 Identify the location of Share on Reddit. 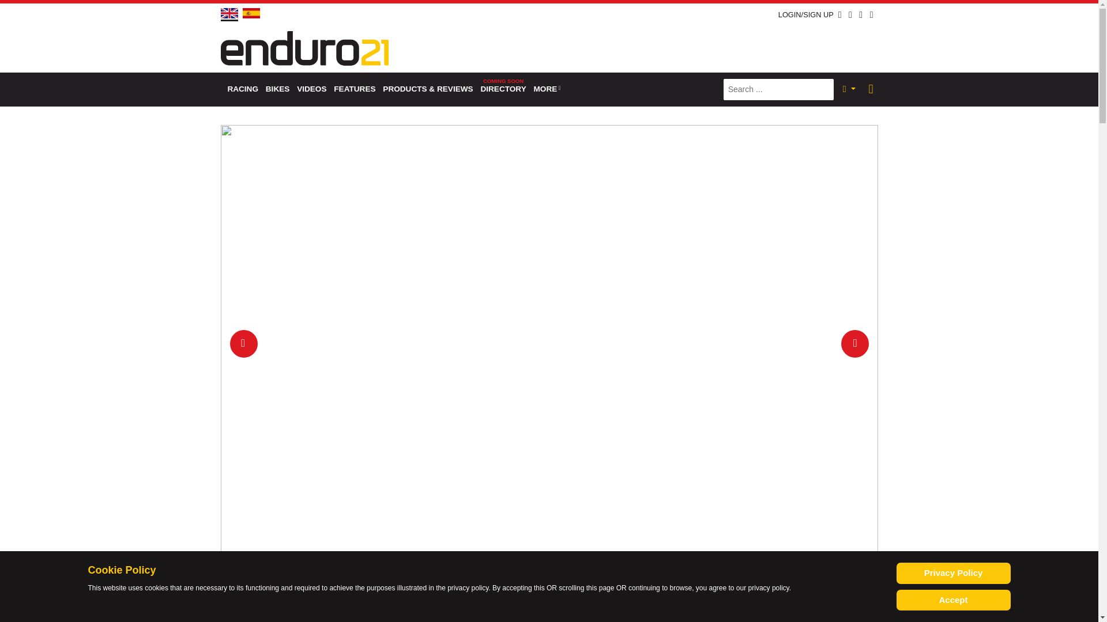
(416, 610).